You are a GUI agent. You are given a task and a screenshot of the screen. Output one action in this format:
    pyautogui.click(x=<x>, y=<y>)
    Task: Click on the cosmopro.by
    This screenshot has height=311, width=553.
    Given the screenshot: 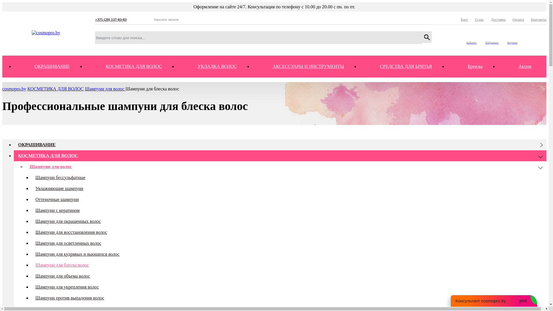 What is the action you would take?
    pyautogui.click(x=14, y=89)
    